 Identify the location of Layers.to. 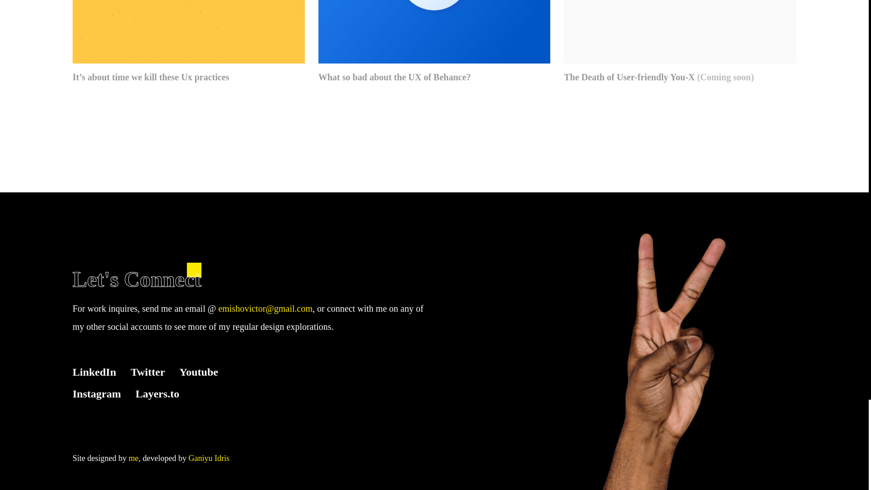
(157, 394).